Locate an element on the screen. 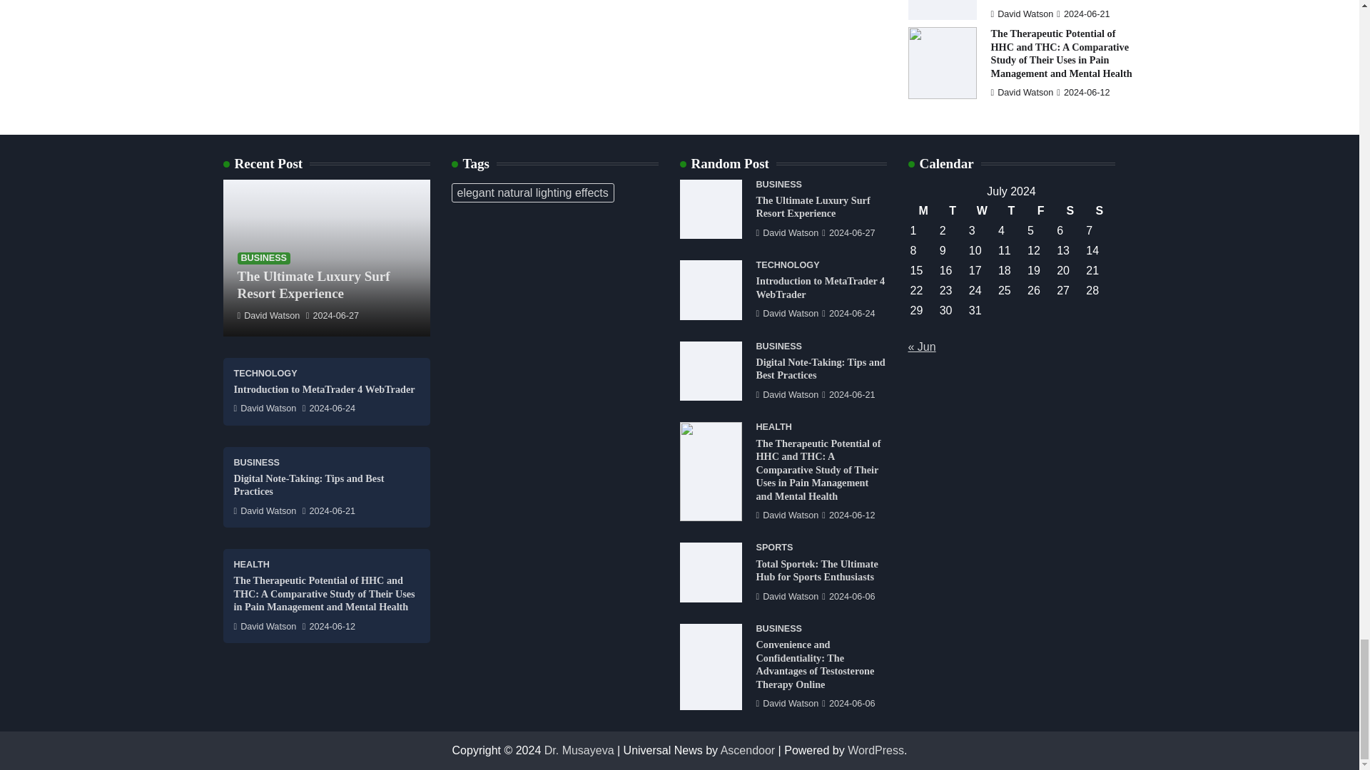 This screenshot has height=770, width=1370. Monday is located at coordinates (923, 210).